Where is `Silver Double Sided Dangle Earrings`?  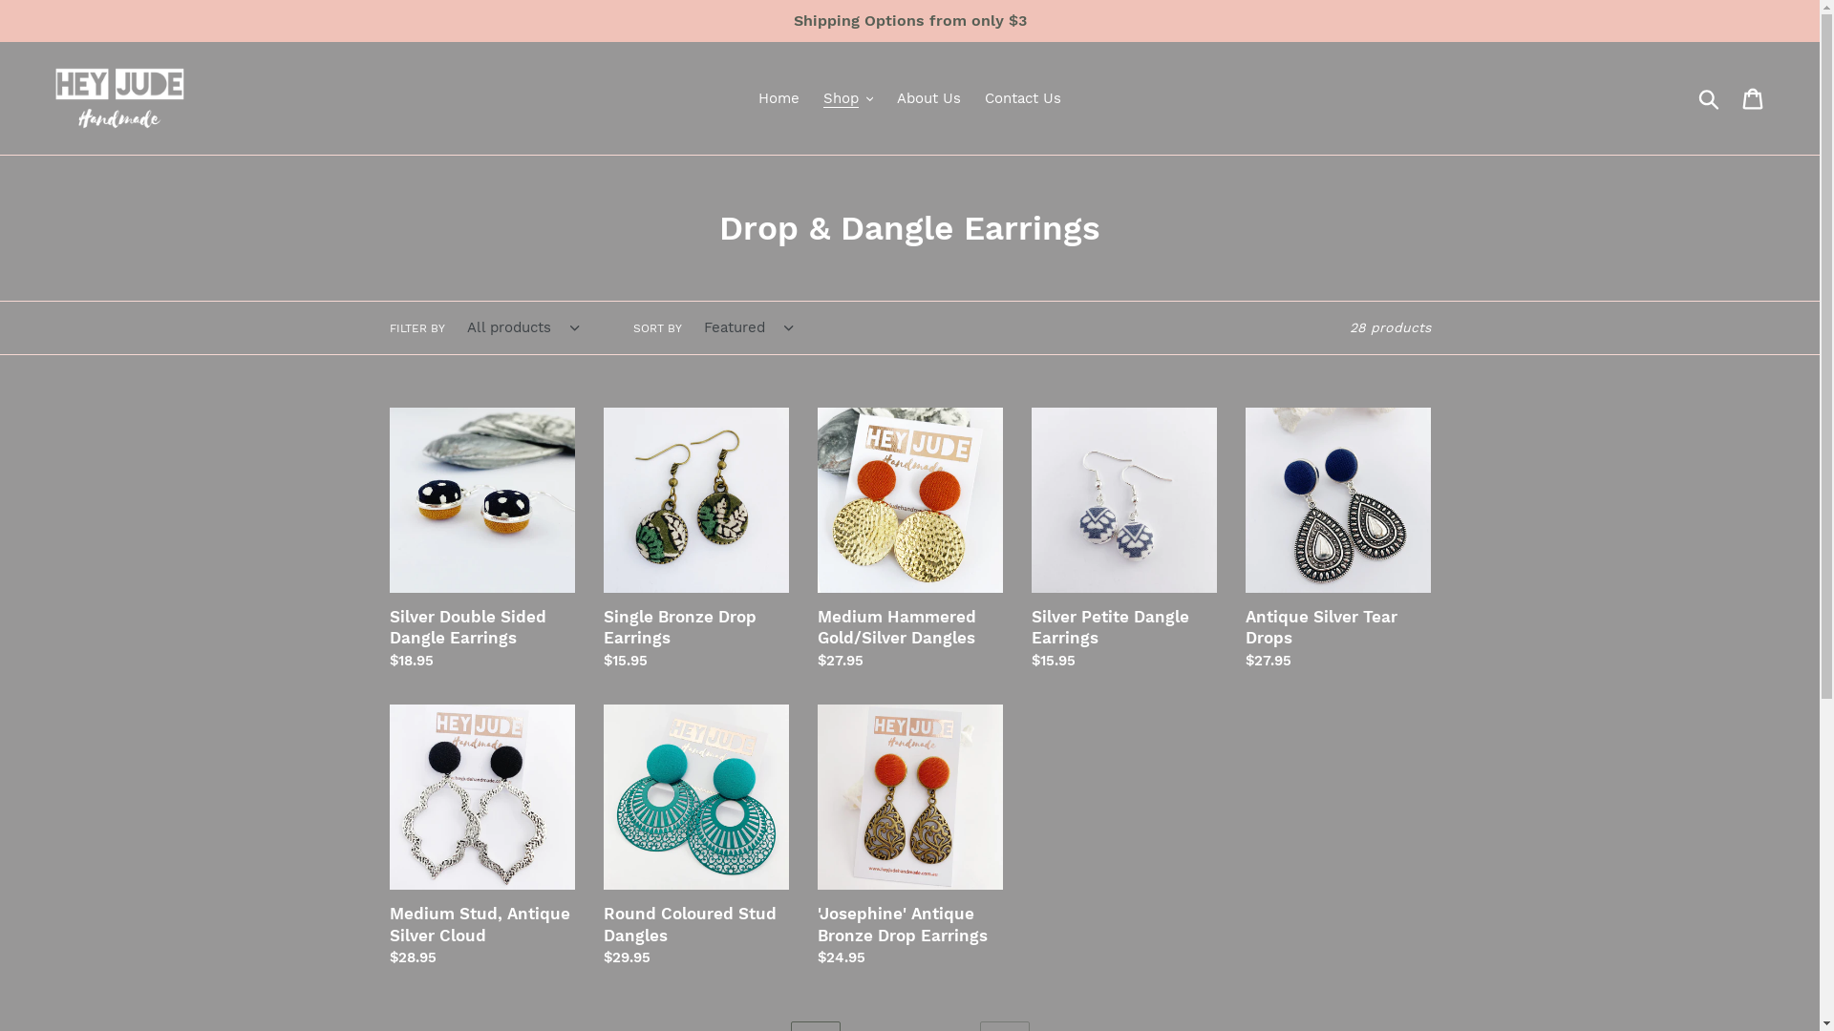
Silver Double Sided Dangle Earrings is located at coordinates (482, 540).